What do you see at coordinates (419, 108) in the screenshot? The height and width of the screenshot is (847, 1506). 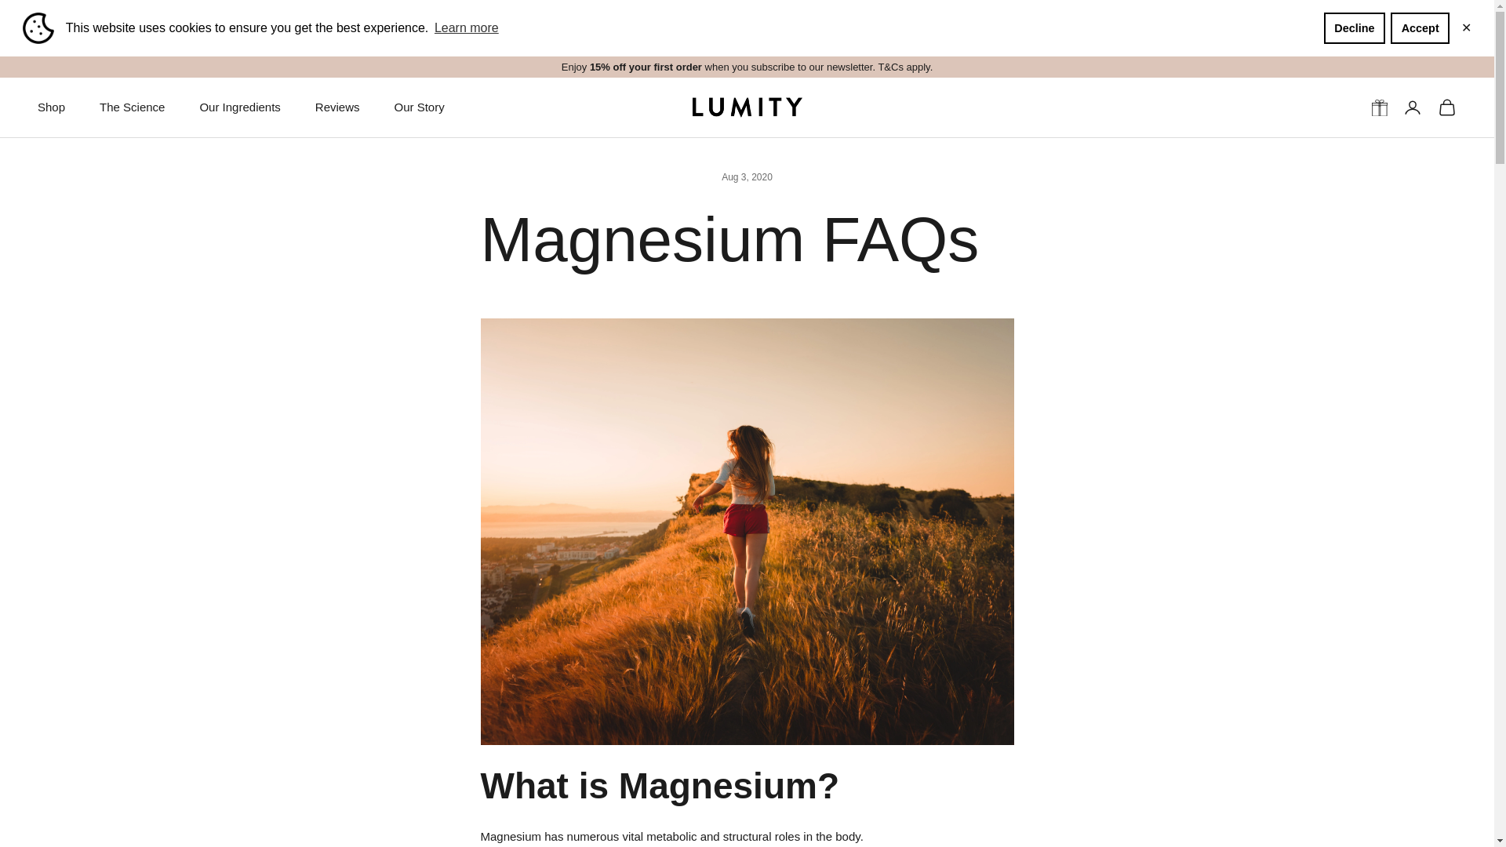 I see `Our Story` at bounding box center [419, 108].